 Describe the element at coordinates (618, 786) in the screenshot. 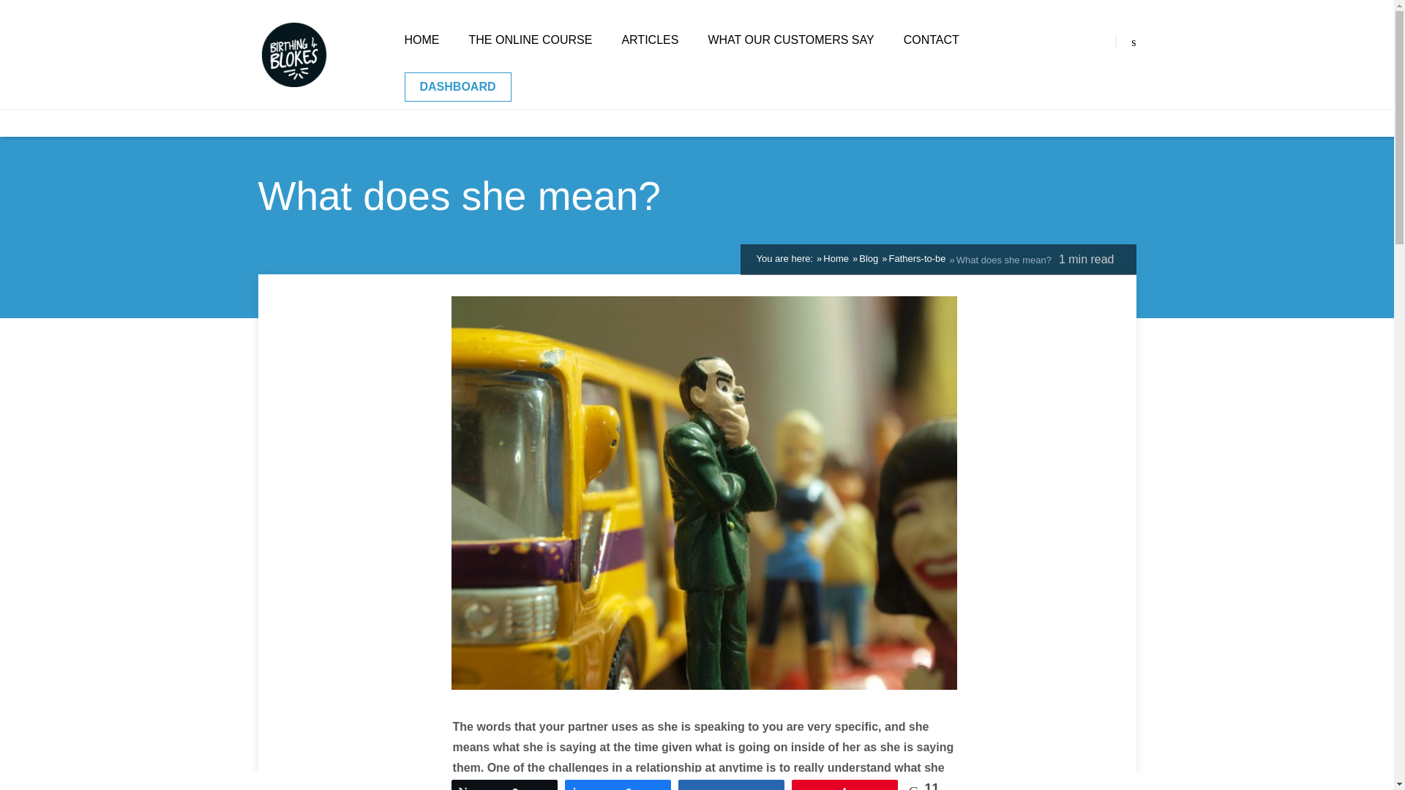

I see `8` at that location.